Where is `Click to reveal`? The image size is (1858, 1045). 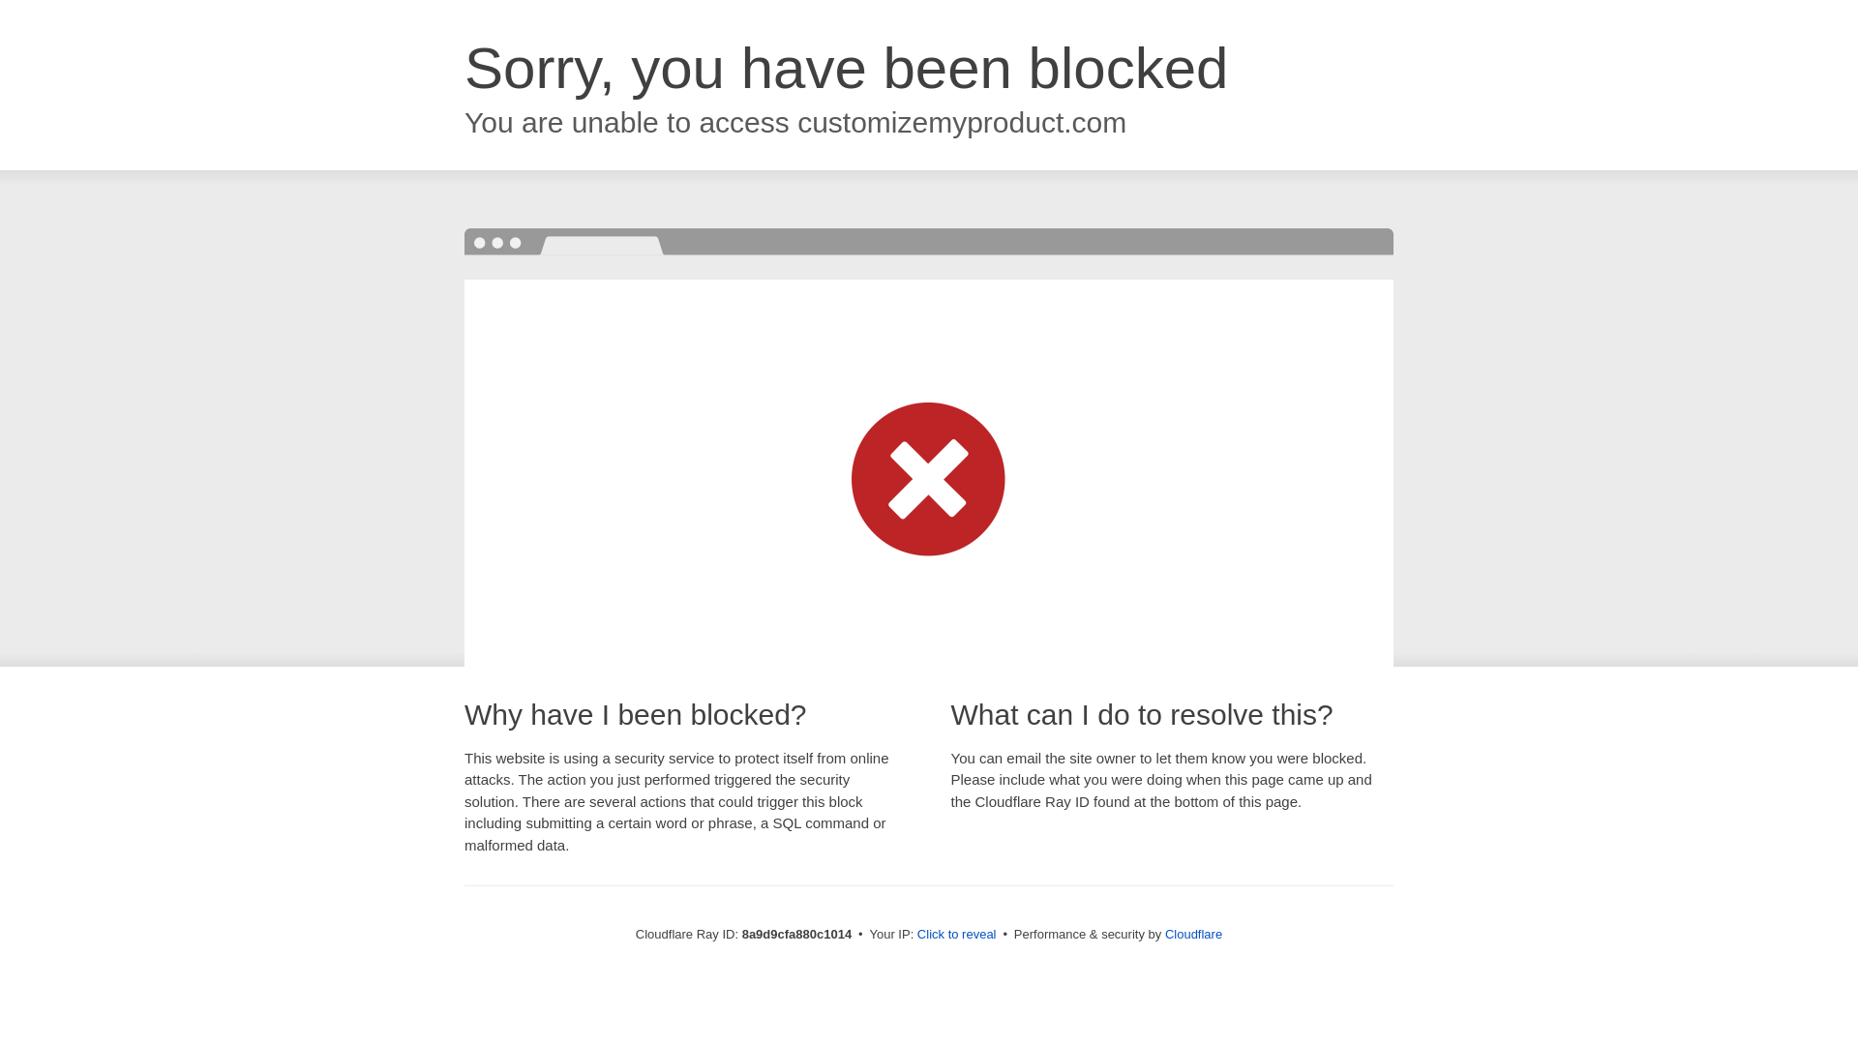
Click to reveal is located at coordinates (956, 935).